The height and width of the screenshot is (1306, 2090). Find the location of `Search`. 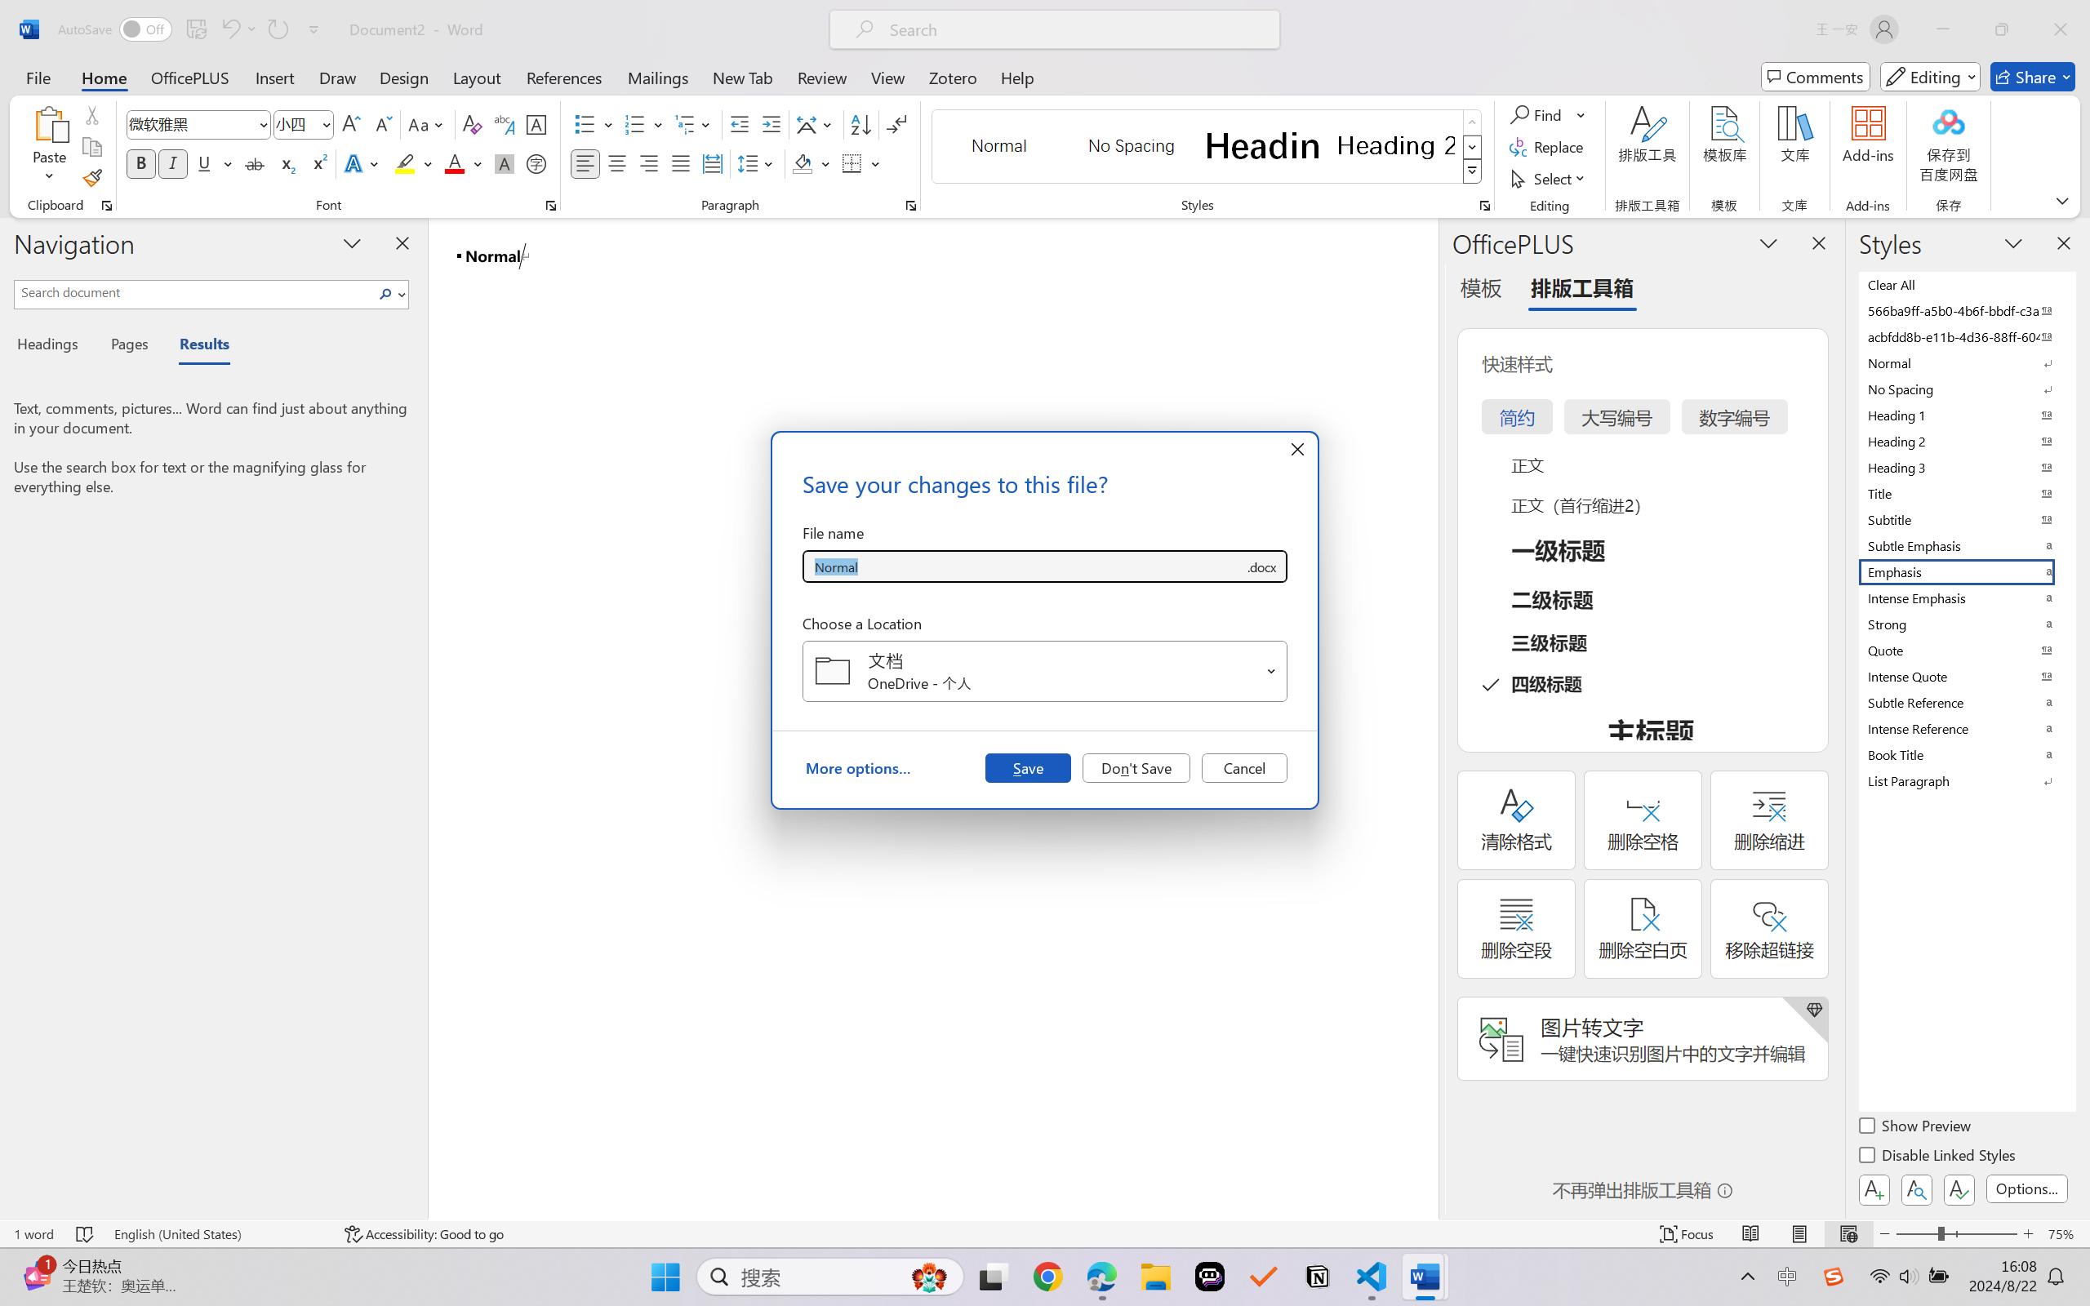

Search is located at coordinates (390, 294).